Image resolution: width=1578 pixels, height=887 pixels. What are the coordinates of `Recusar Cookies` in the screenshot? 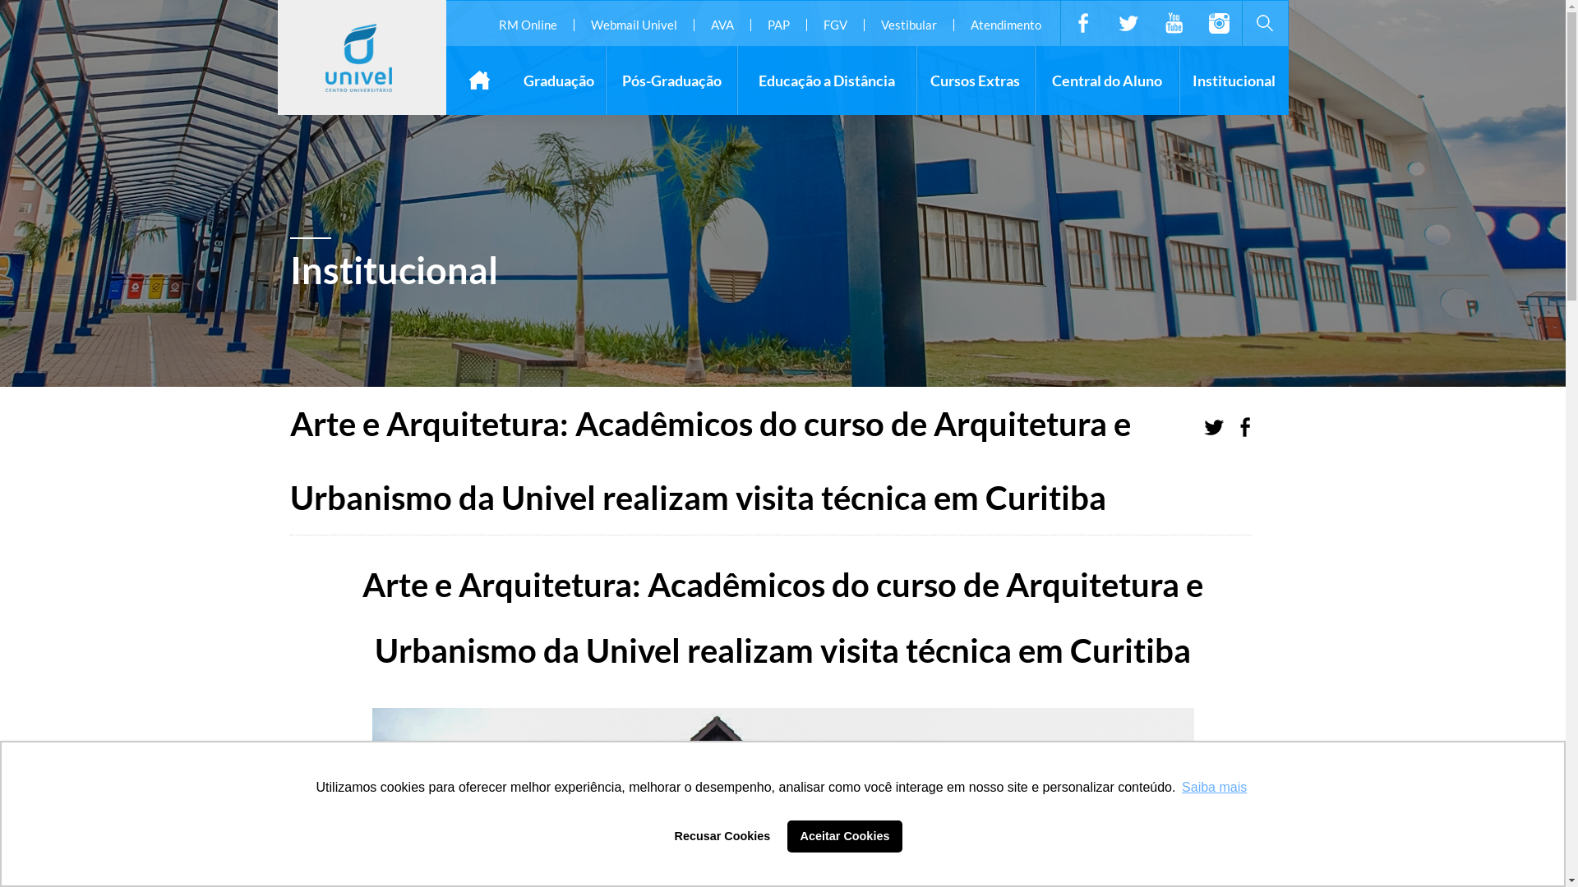 It's located at (722, 836).